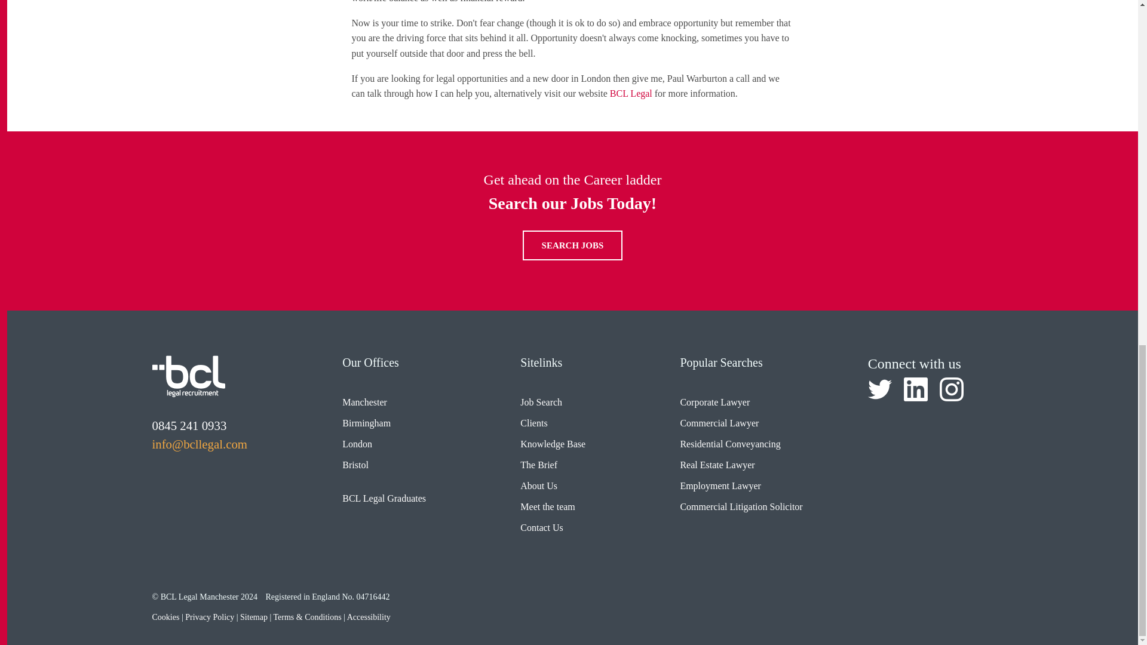  I want to click on BCL Legal Recruitment, so click(188, 376).